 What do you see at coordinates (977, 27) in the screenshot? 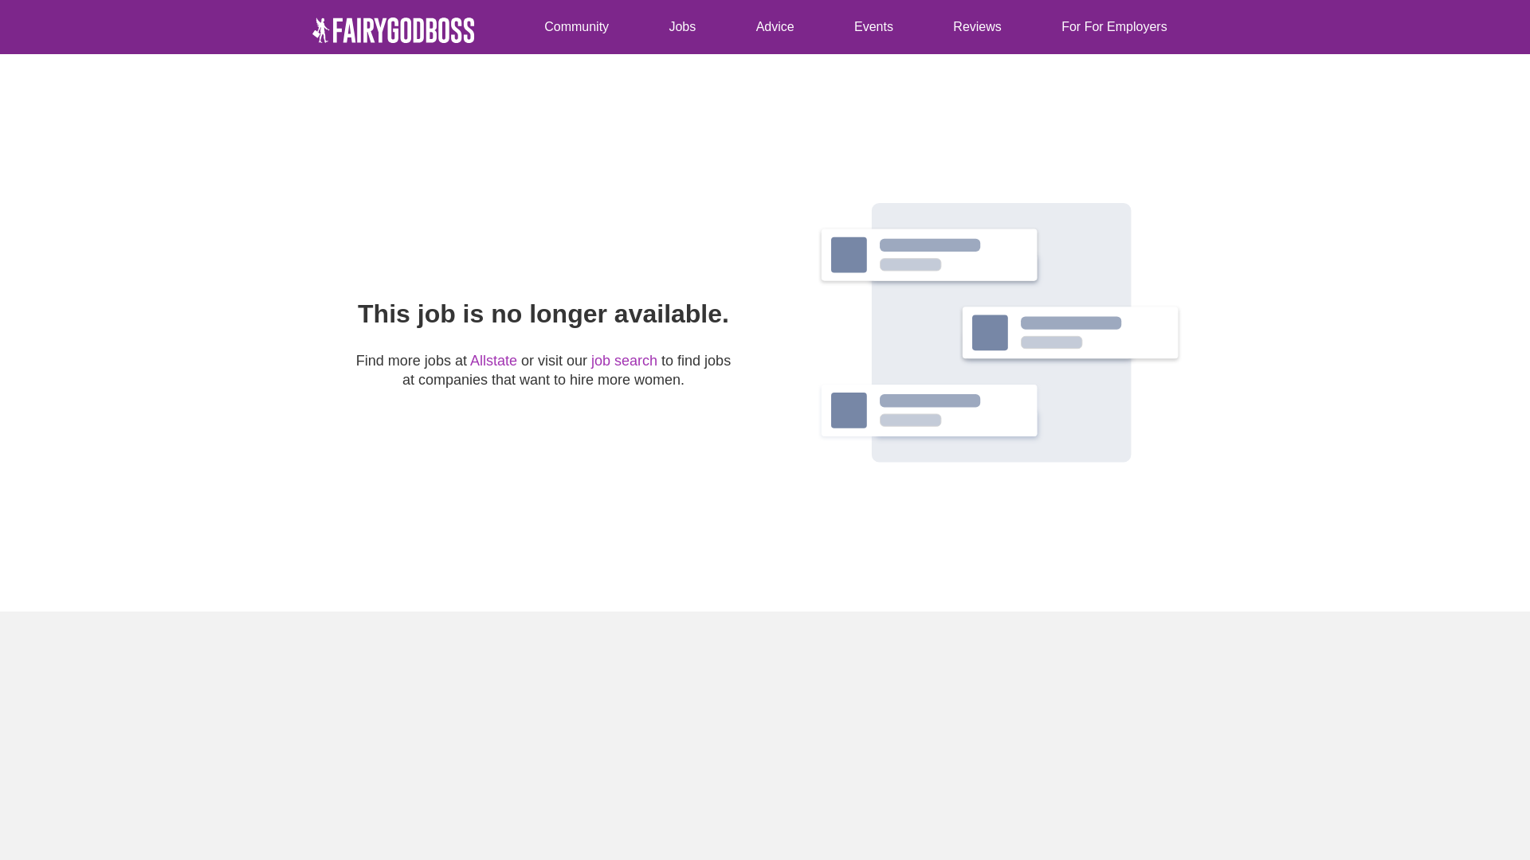
I see `Reviews` at bounding box center [977, 27].